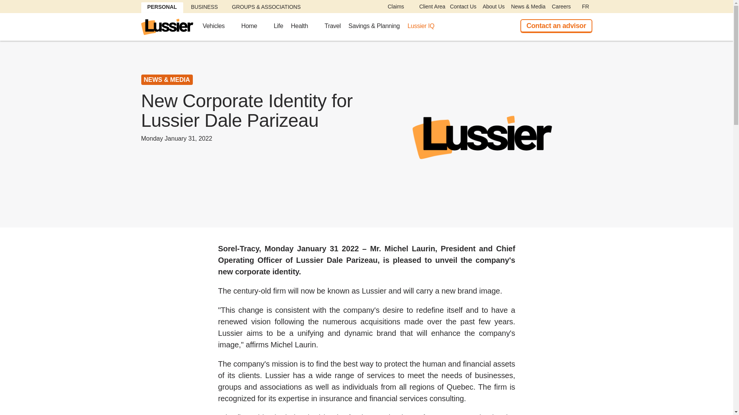 Image resolution: width=739 pixels, height=415 pixels. Describe the element at coordinates (162, 8) in the screenshot. I see `PERSONAL` at that location.